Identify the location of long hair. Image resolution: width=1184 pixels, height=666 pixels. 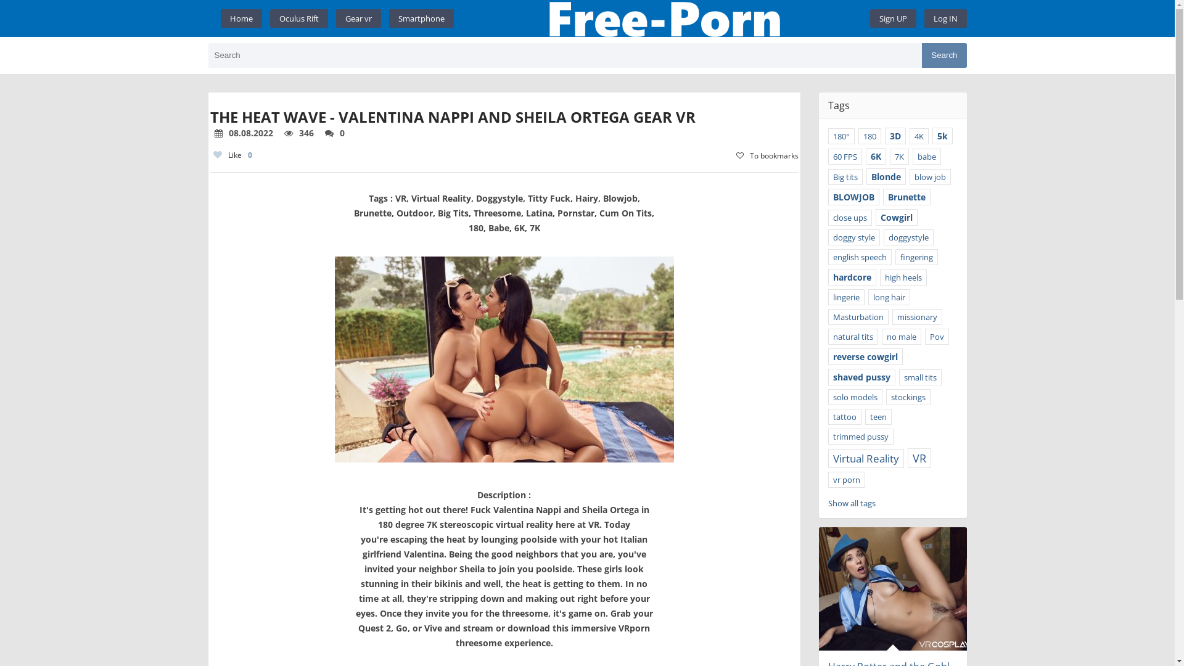
(889, 297).